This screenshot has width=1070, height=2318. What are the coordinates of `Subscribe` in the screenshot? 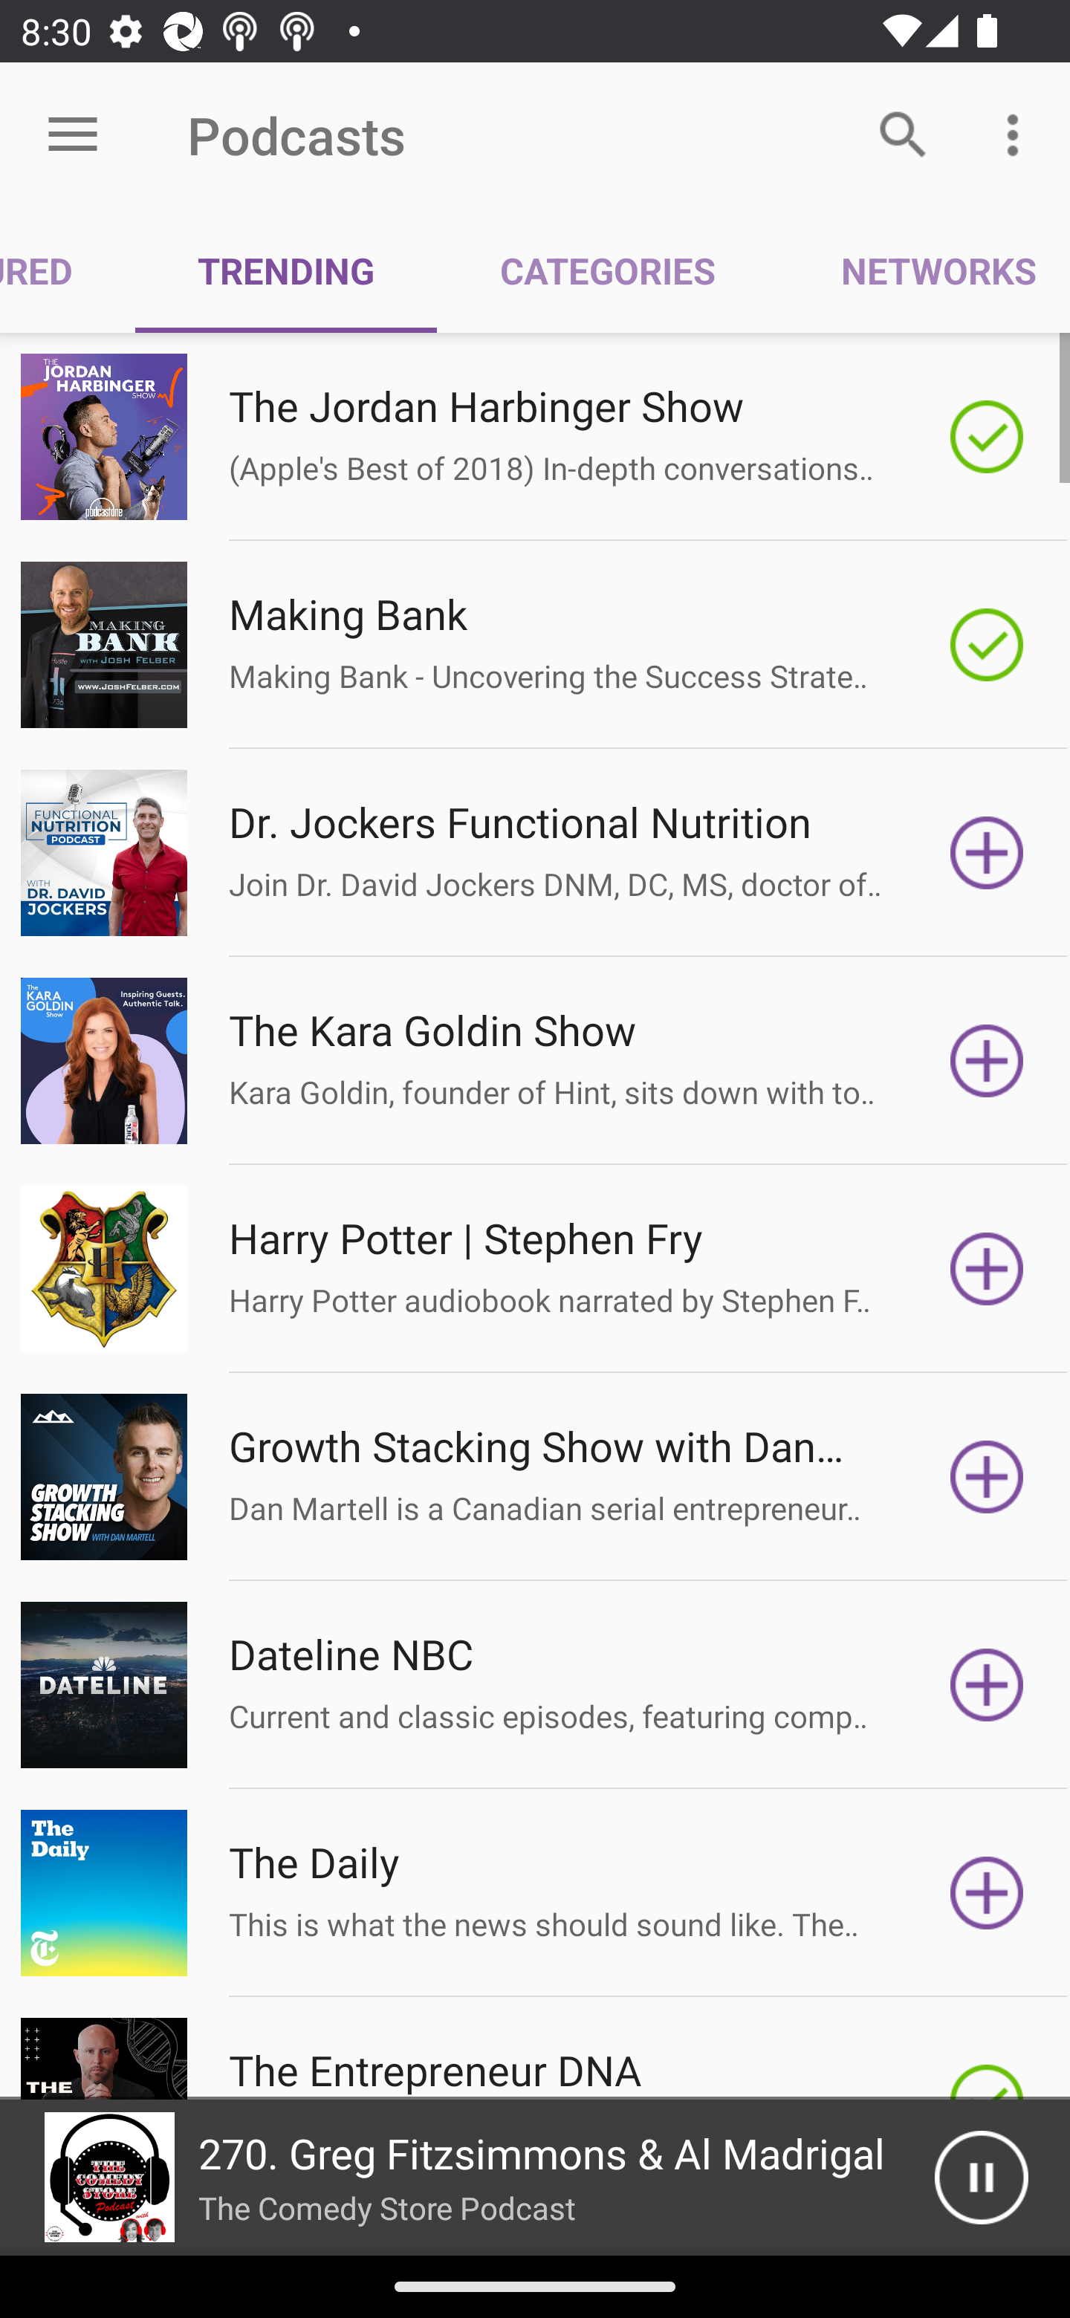 It's located at (987, 853).